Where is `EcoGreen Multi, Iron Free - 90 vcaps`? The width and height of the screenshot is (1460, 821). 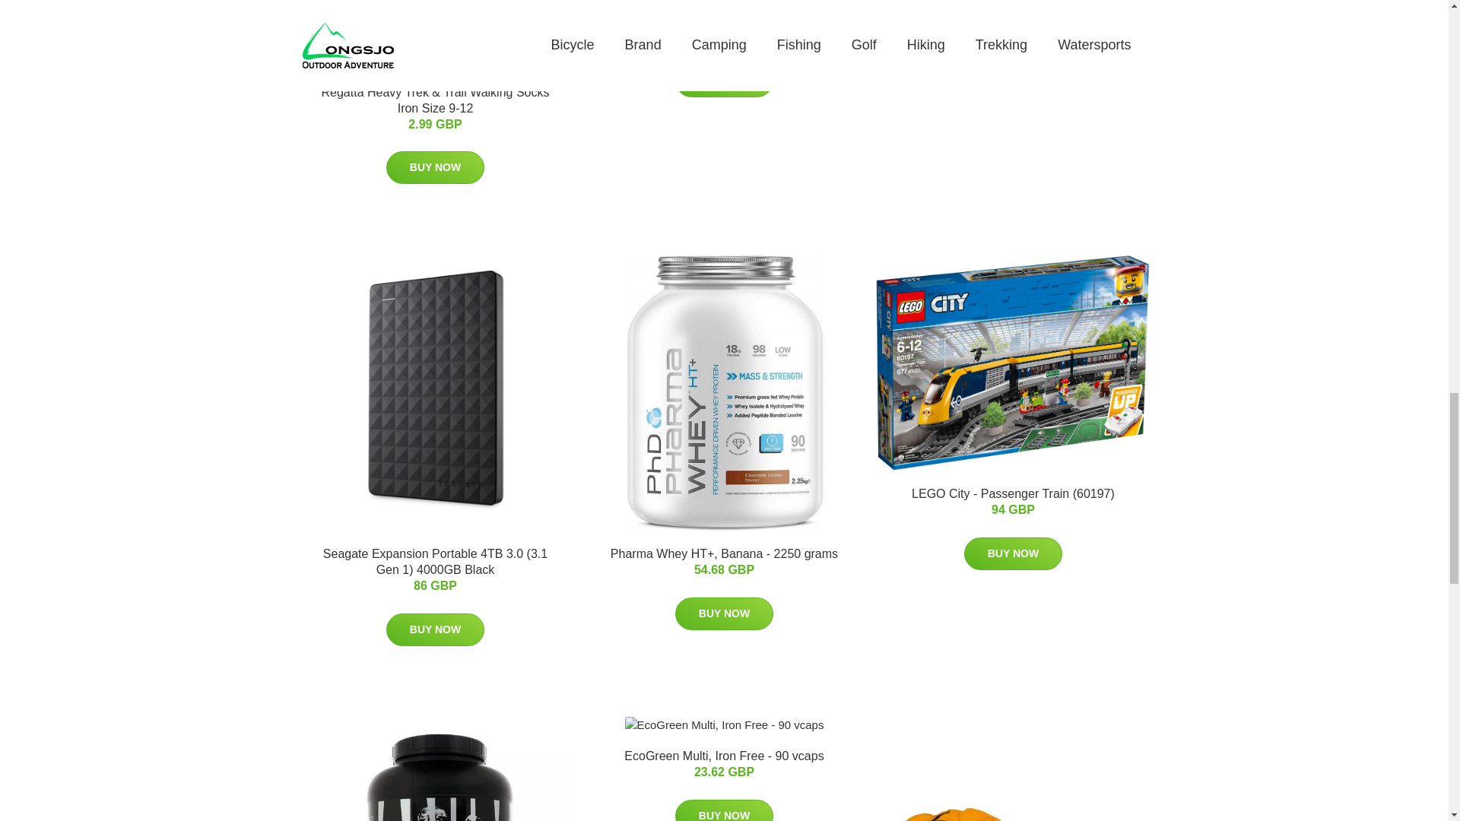 EcoGreen Multi, Iron Free - 90 vcaps is located at coordinates (724, 756).